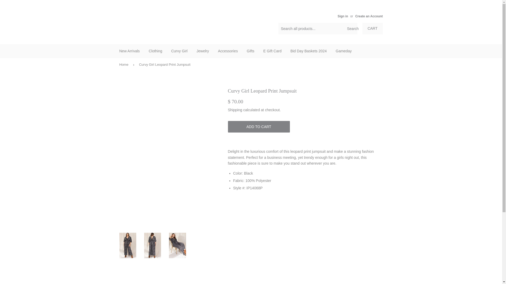 Image resolution: width=506 pixels, height=284 pixels. Describe the element at coordinates (369, 16) in the screenshot. I see `Create an Account` at that location.